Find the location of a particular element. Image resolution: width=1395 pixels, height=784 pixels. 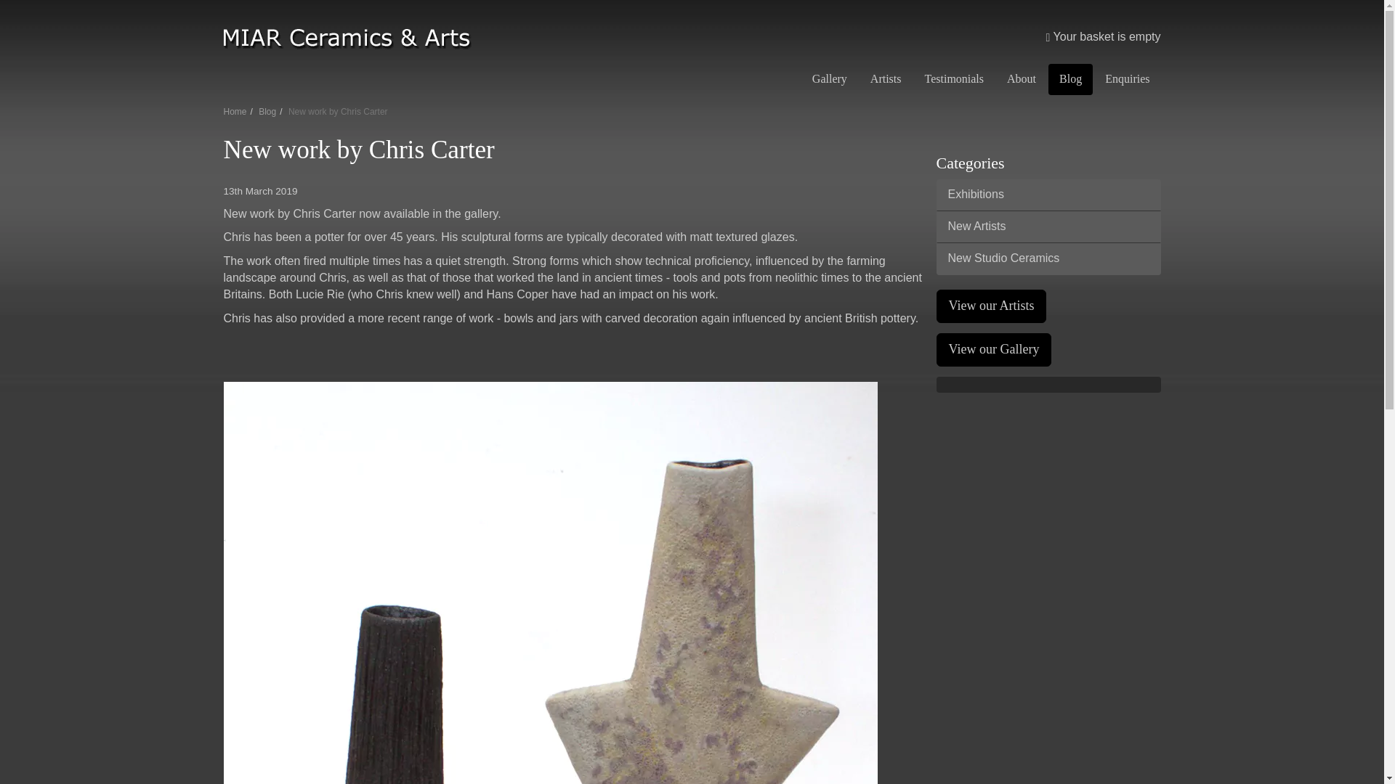

Enquiries is located at coordinates (1127, 78).